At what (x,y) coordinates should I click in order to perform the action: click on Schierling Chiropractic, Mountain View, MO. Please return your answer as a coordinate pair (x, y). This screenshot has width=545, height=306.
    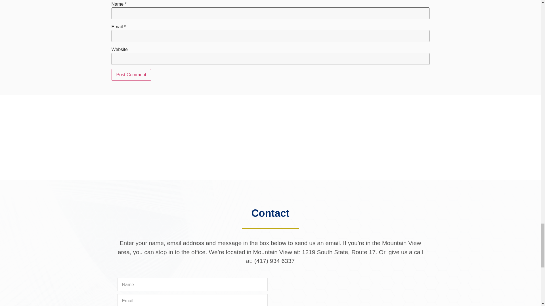
    Looking at the image, I should click on (348, 292).